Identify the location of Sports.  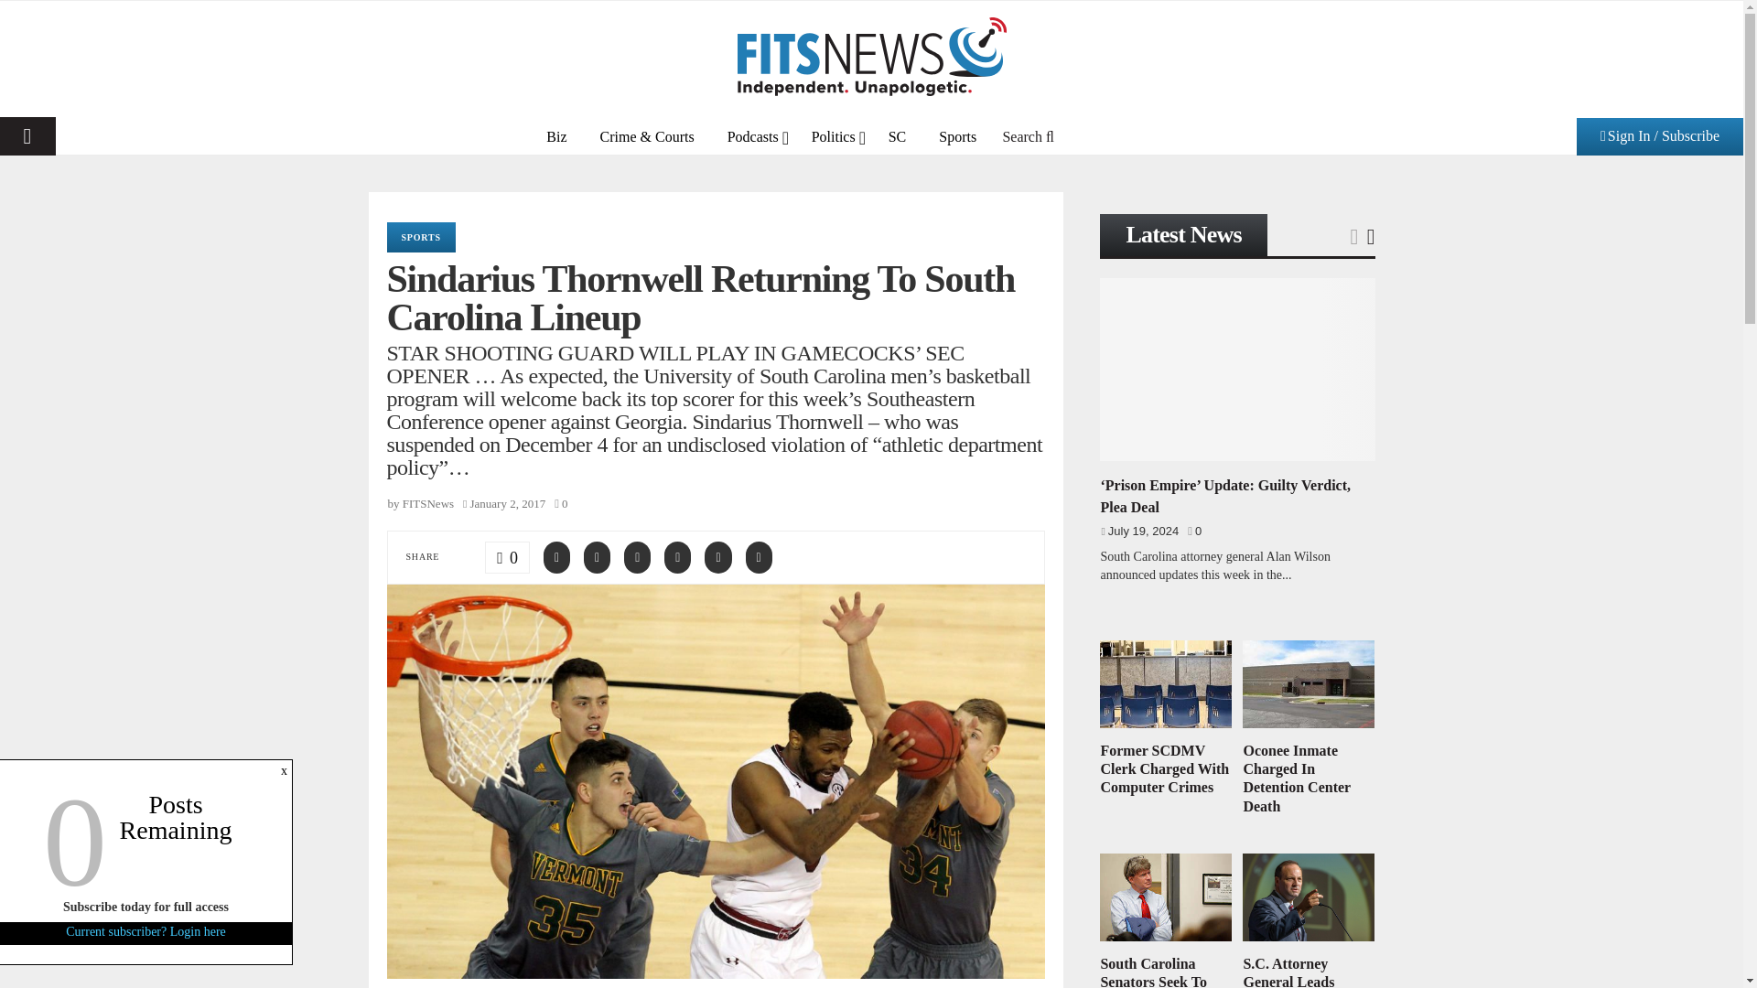
(957, 135).